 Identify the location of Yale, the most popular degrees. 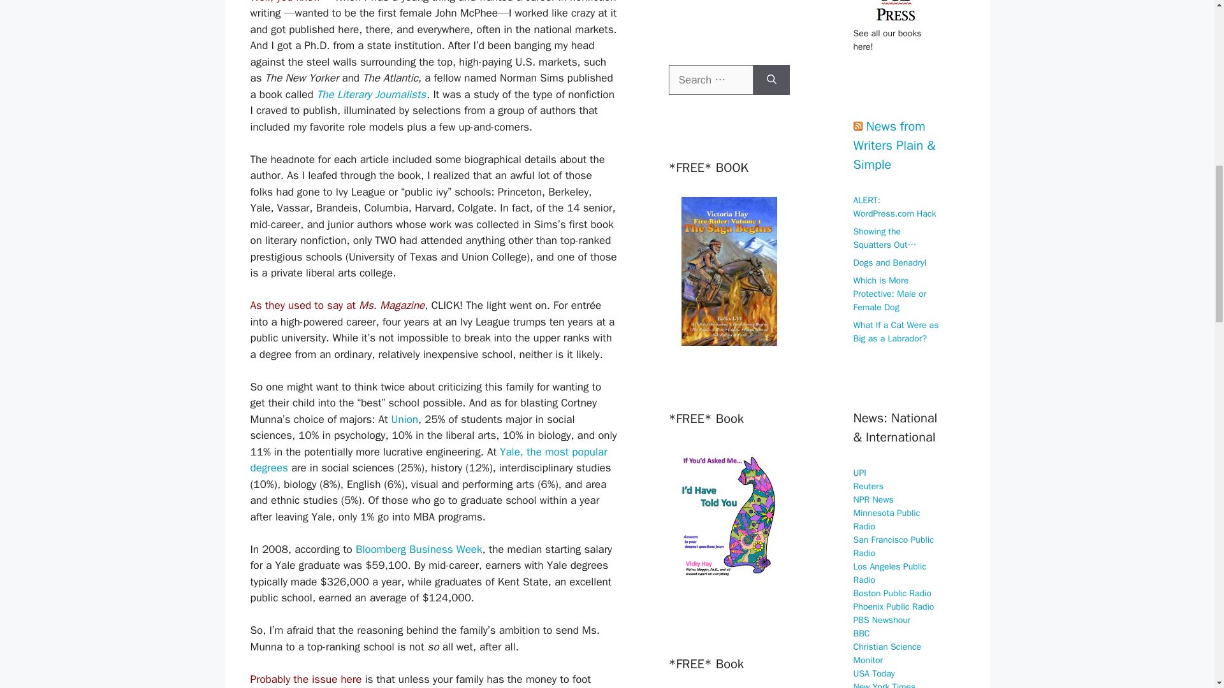
(428, 460).